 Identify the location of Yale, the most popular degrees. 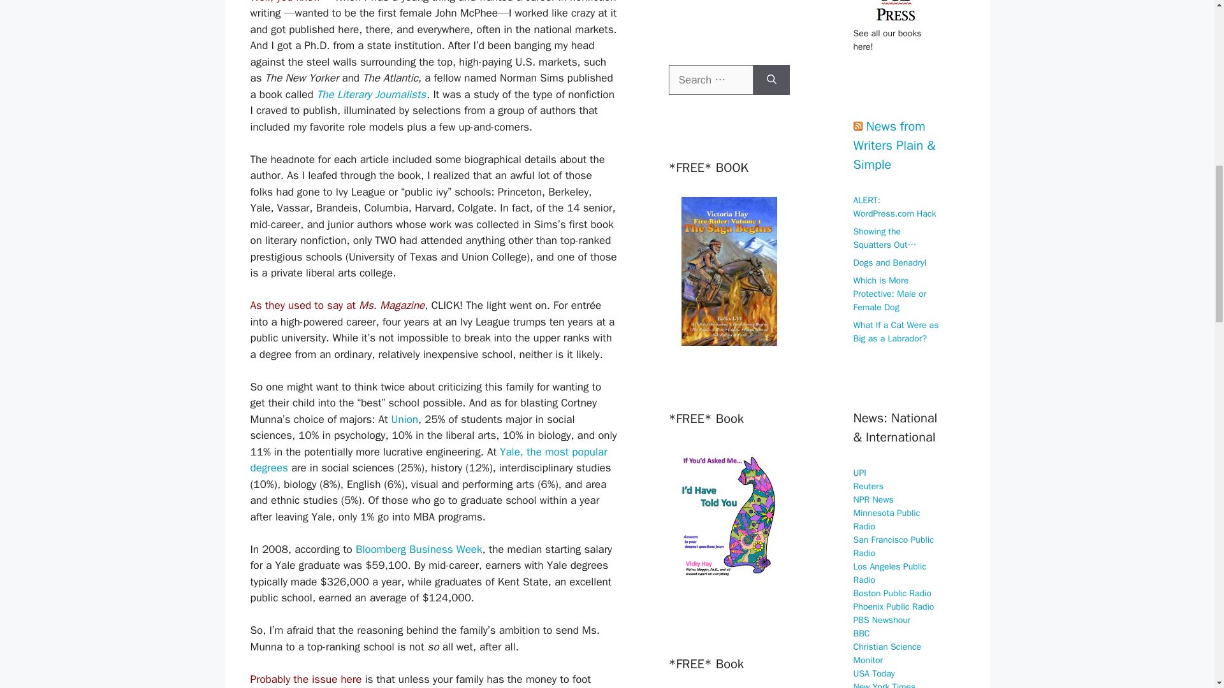
(428, 460).